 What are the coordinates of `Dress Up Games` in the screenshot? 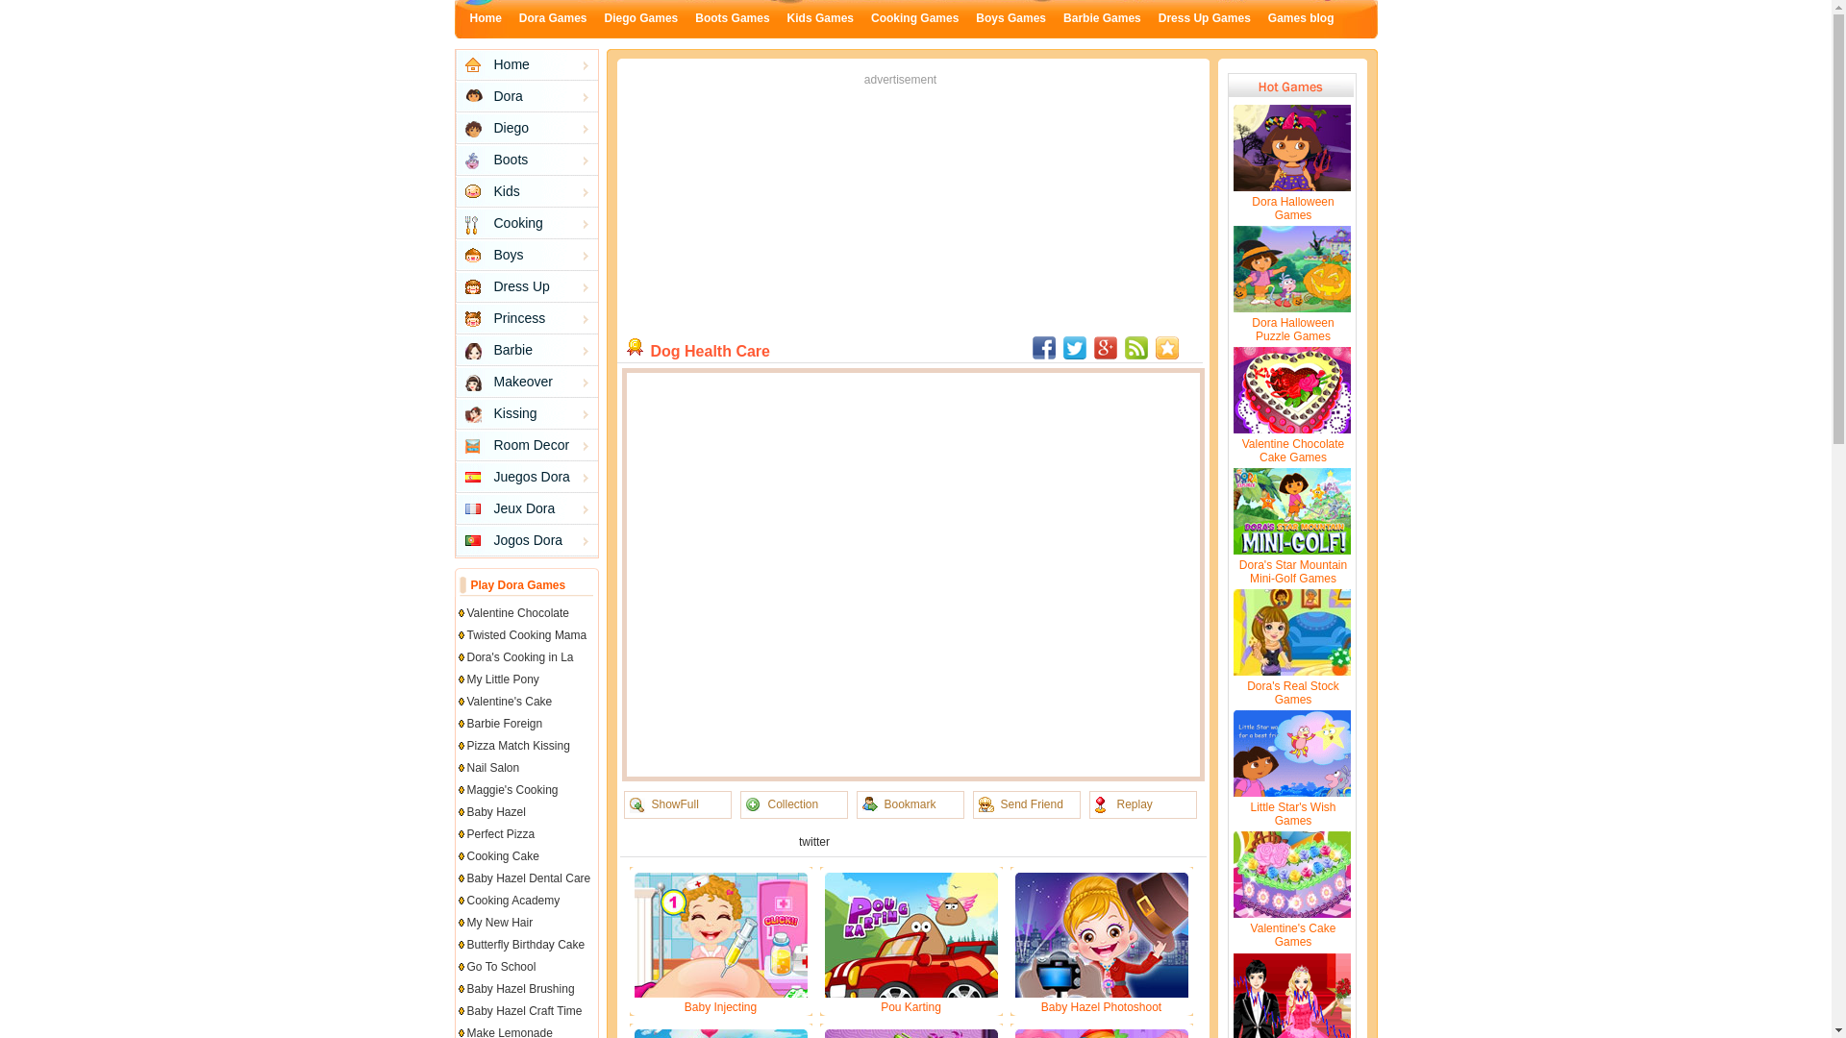 It's located at (1205, 17).